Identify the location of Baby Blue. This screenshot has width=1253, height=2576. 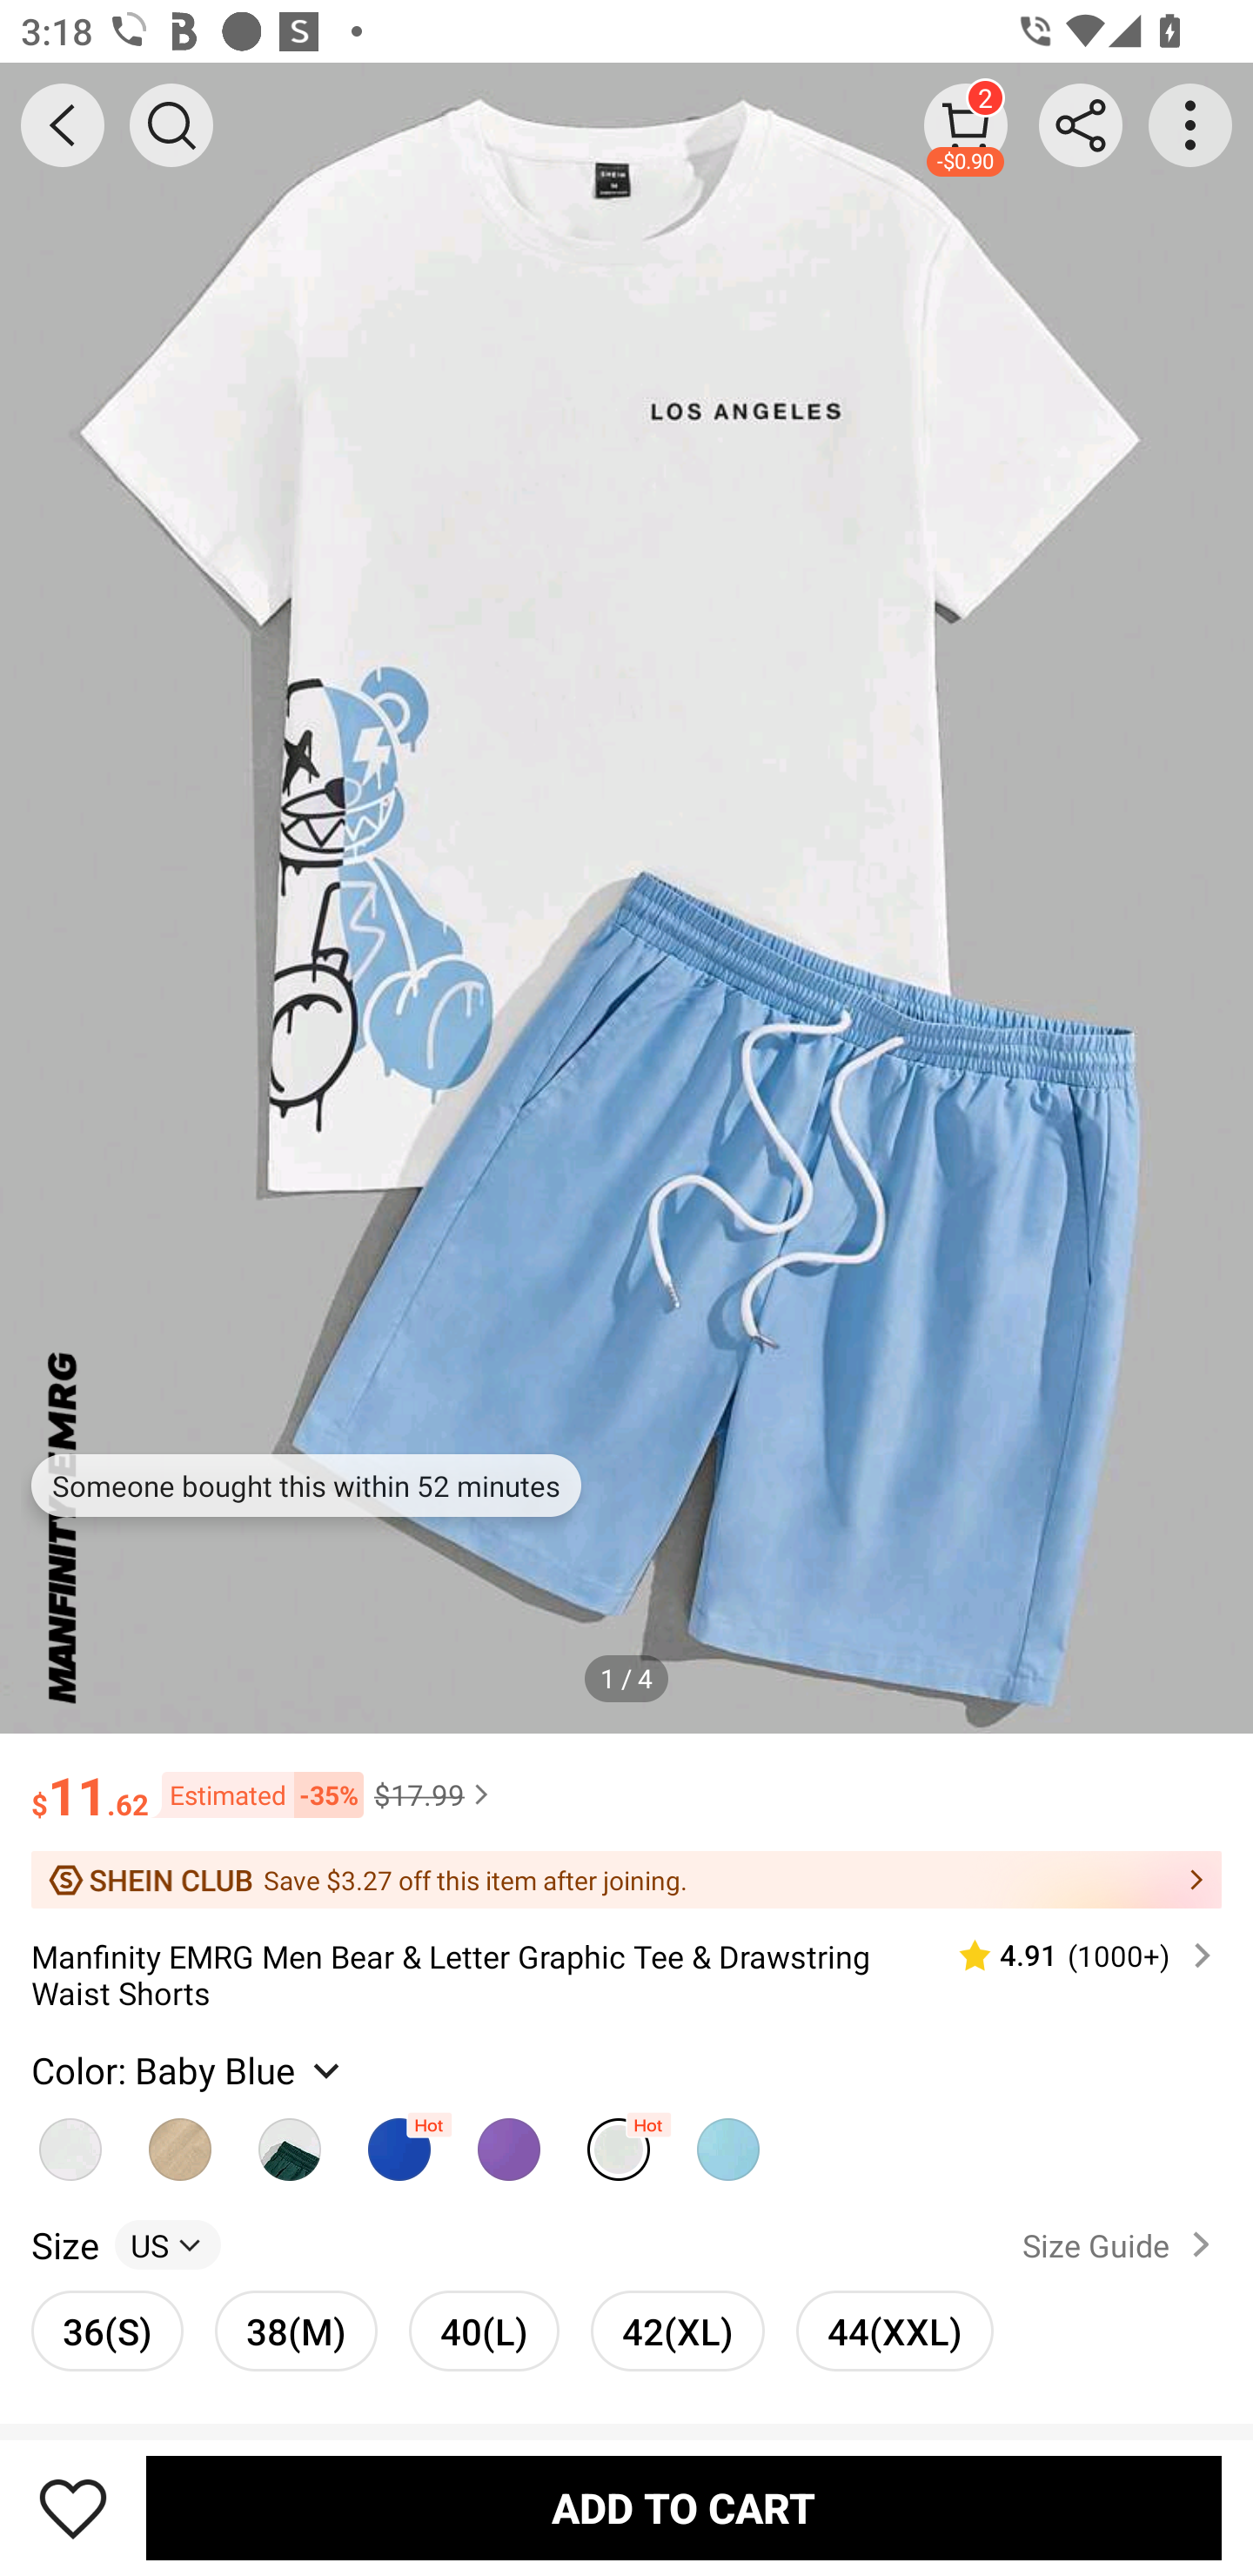
(619, 2142).